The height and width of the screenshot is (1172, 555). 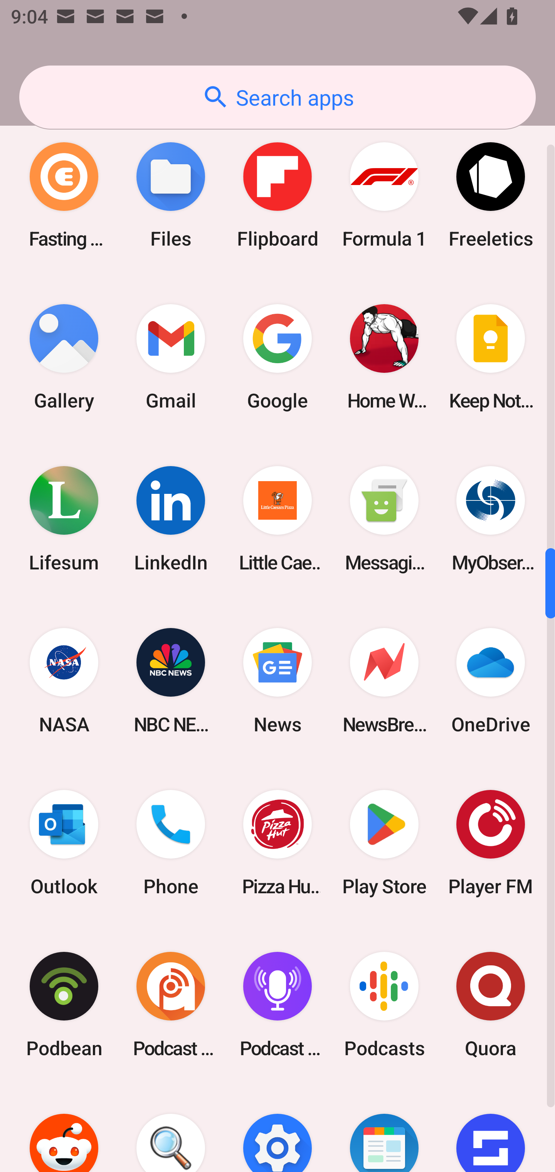 What do you see at coordinates (64, 195) in the screenshot?
I see `Fasting Coach` at bounding box center [64, 195].